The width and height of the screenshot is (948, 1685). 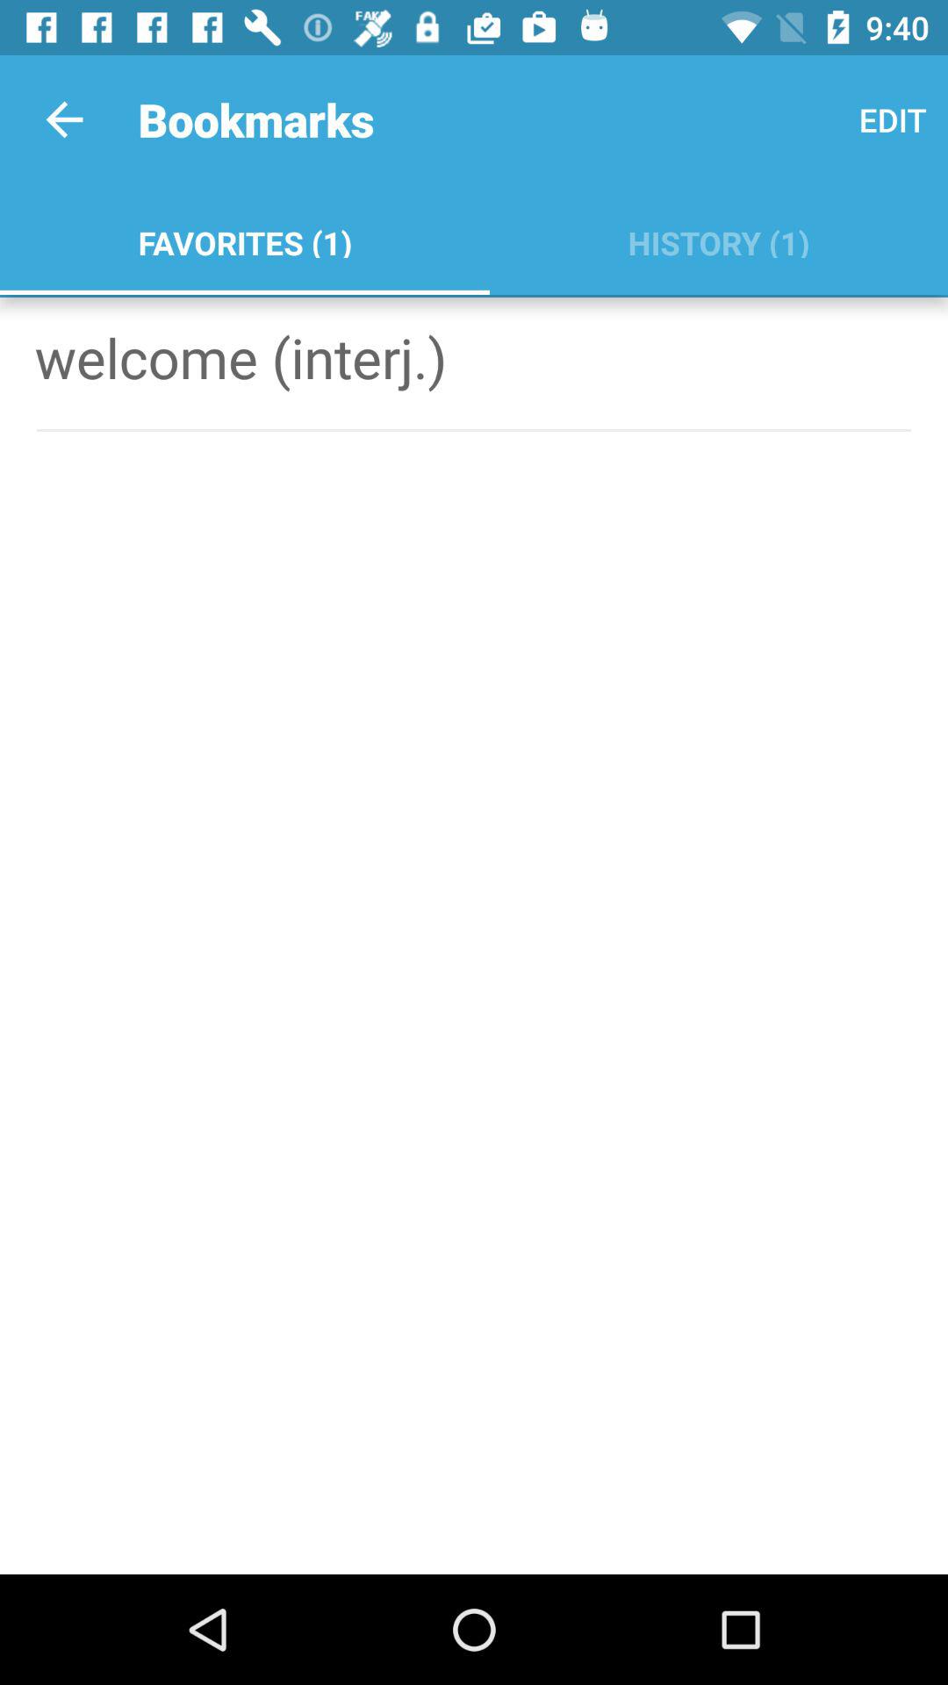 I want to click on press favorites (1) app, so click(x=244, y=239).